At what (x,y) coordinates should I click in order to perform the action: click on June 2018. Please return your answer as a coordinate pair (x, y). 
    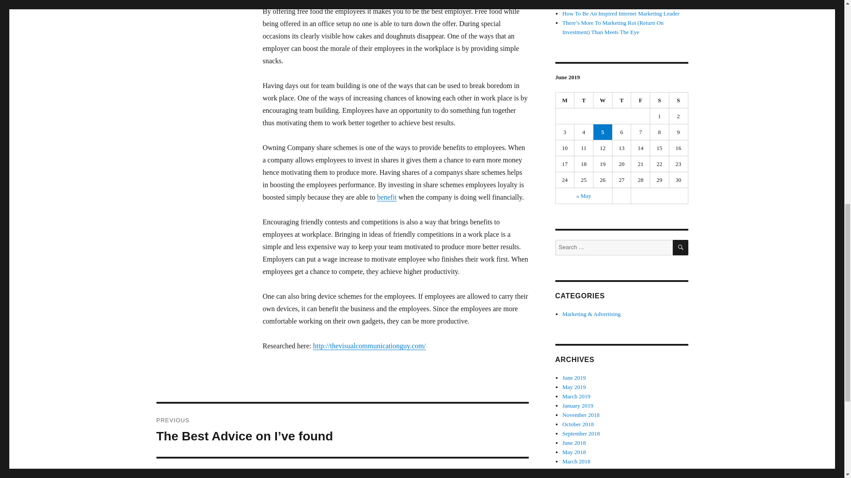
    Looking at the image, I should click on (574, 443).